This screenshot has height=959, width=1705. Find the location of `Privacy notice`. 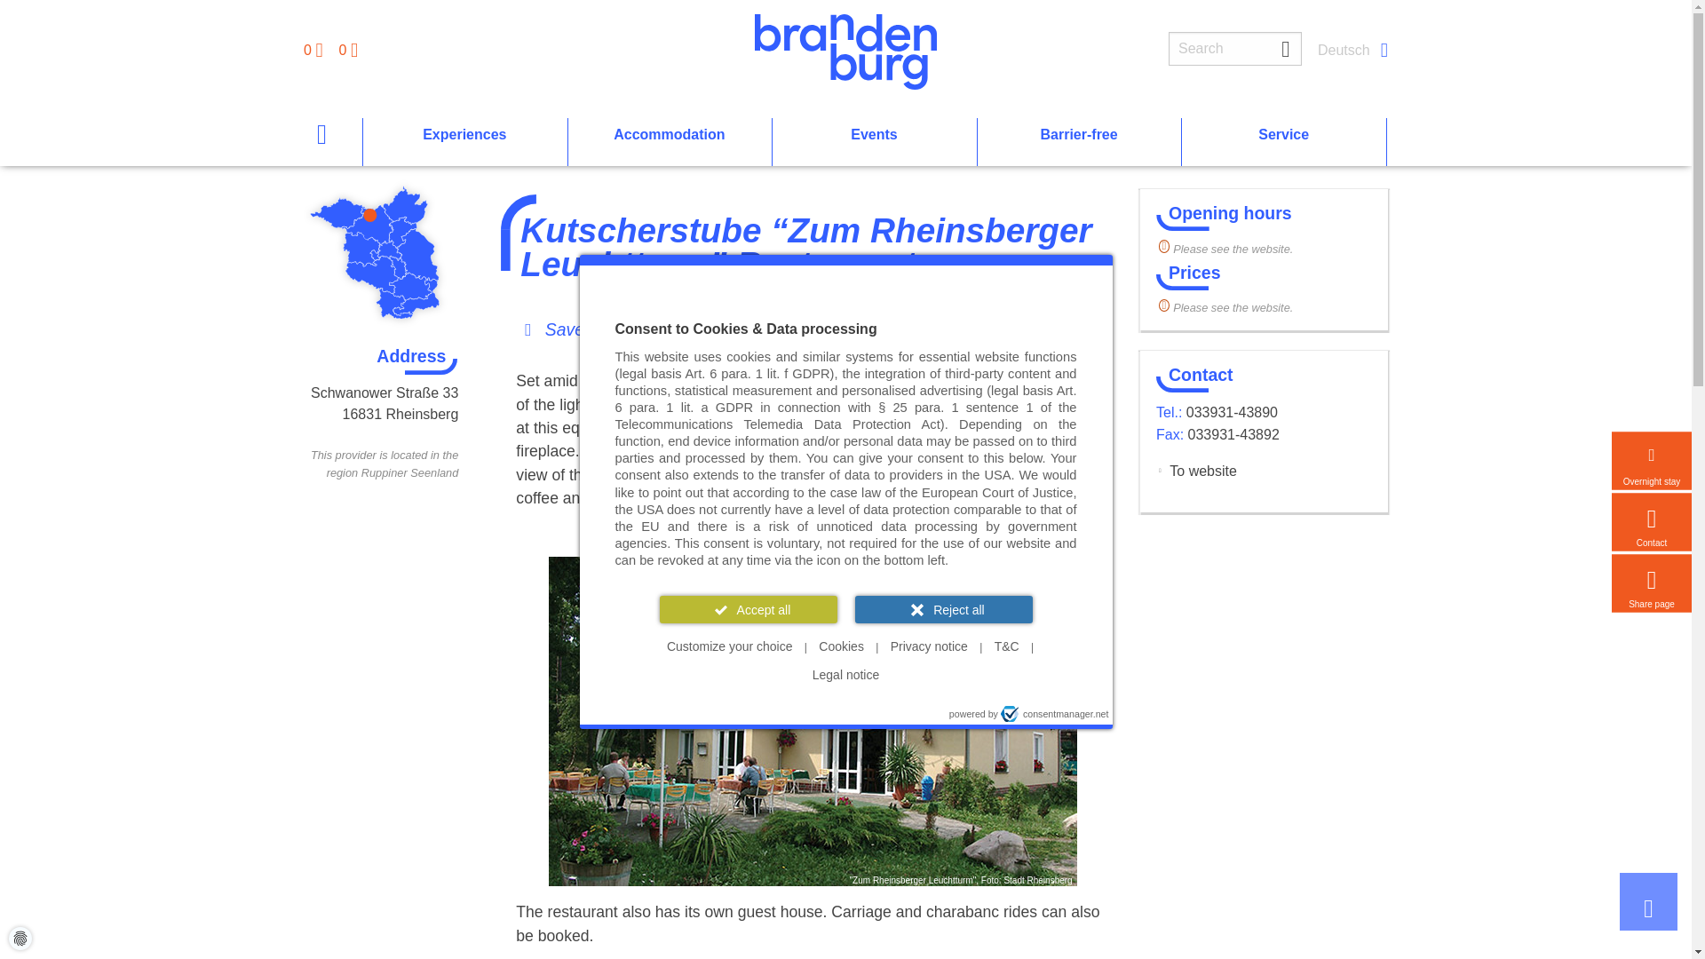

Privacy notice is located at coordinates (929, 646).